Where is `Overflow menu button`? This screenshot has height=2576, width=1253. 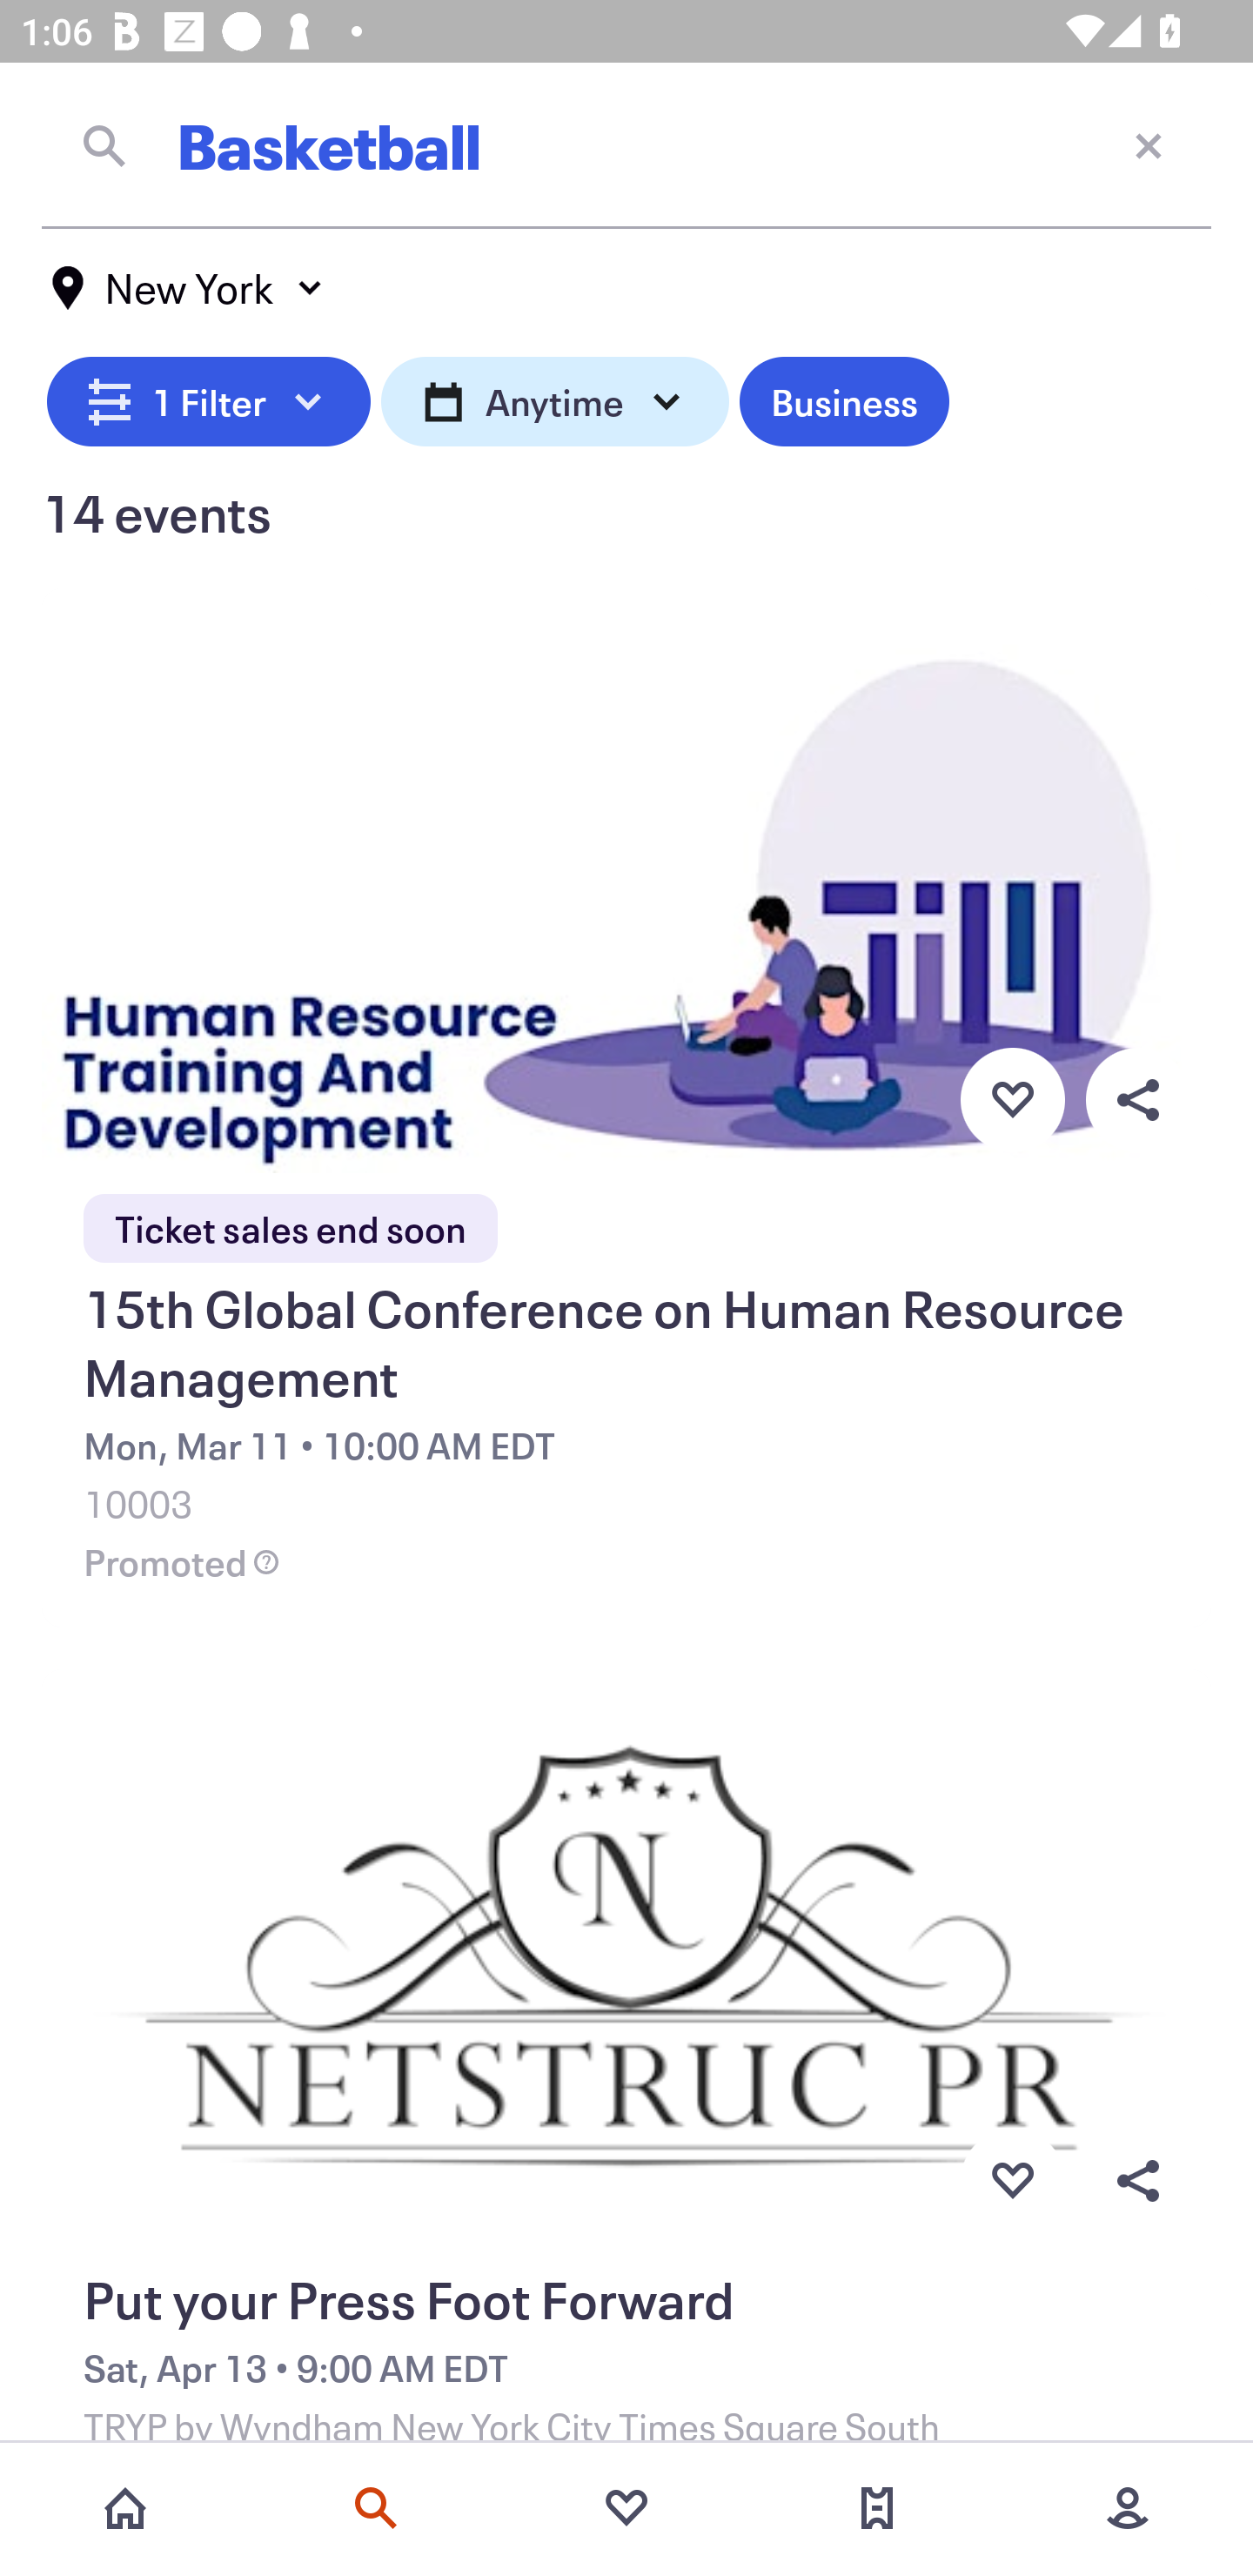
Overflow menu button is located at coordinates (1137, 1099).